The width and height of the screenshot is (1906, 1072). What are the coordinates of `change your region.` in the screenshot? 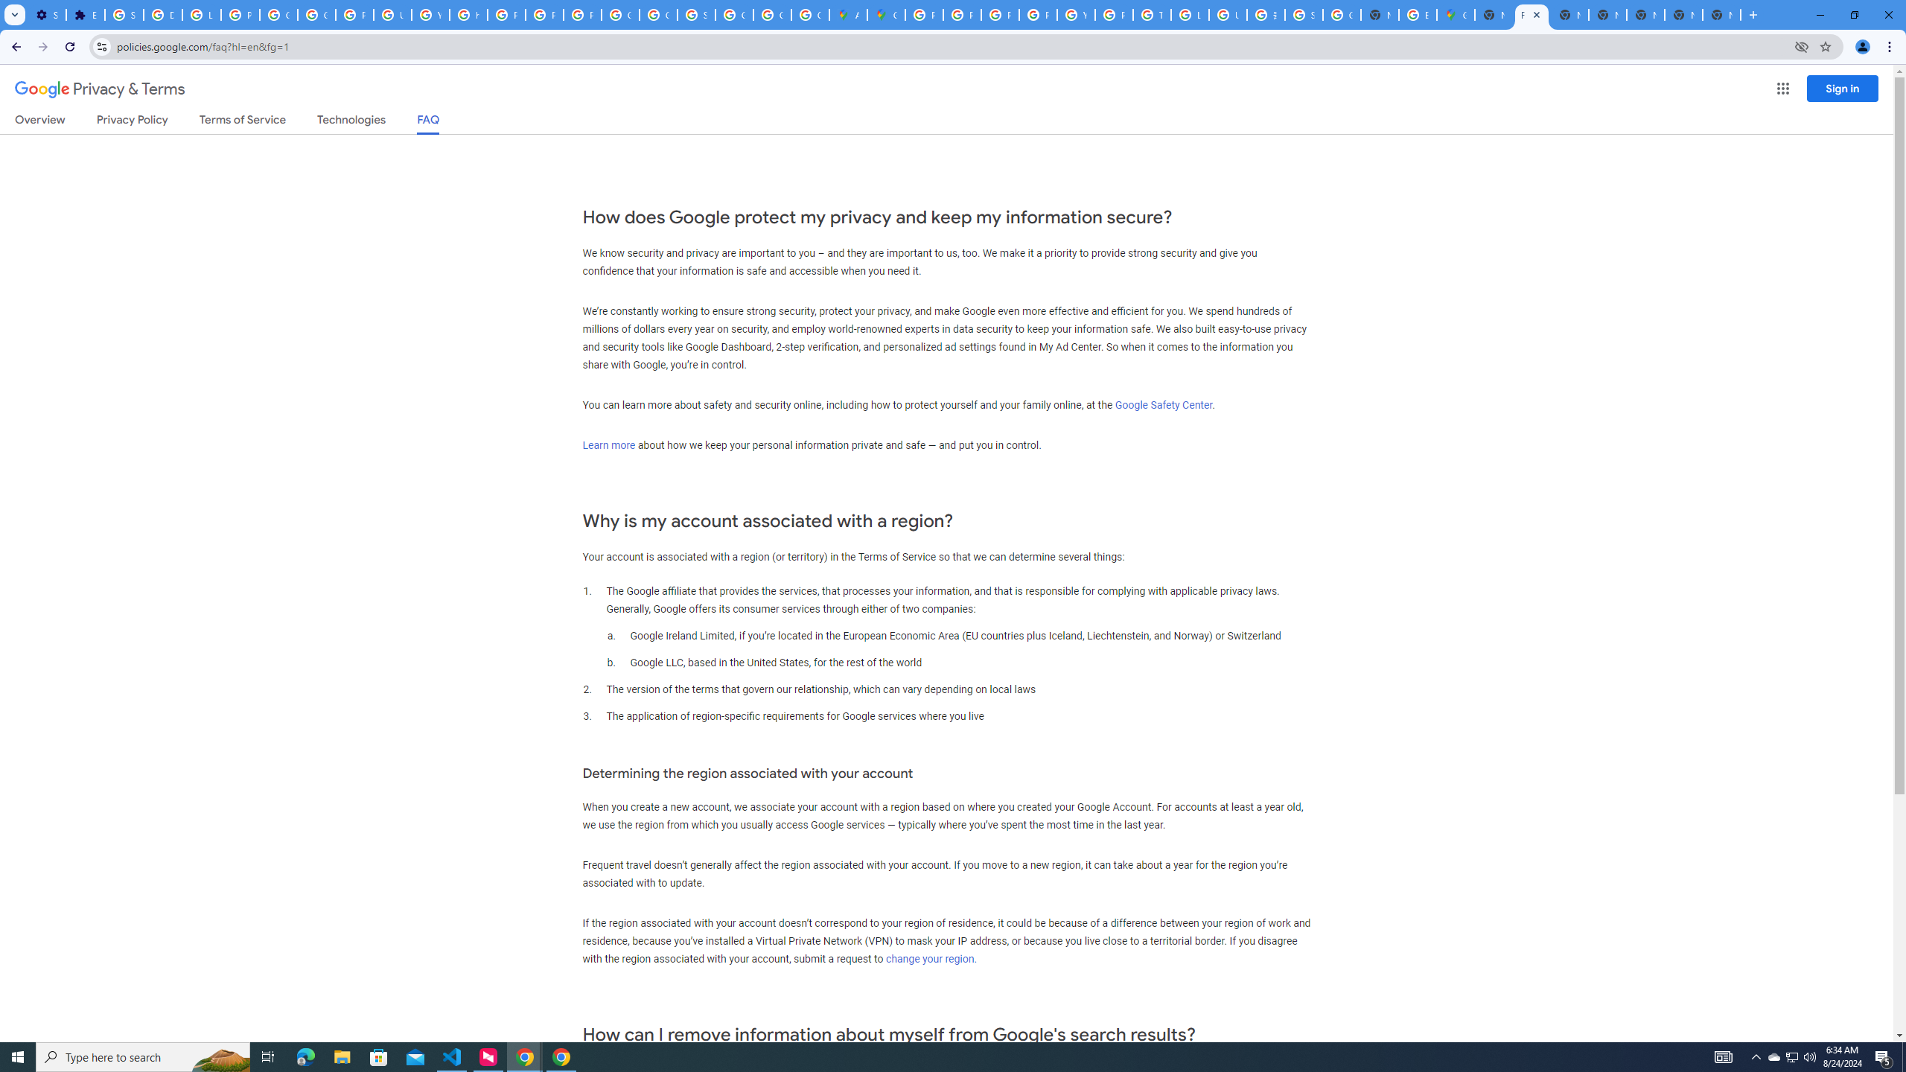 It's located at (931, 959).